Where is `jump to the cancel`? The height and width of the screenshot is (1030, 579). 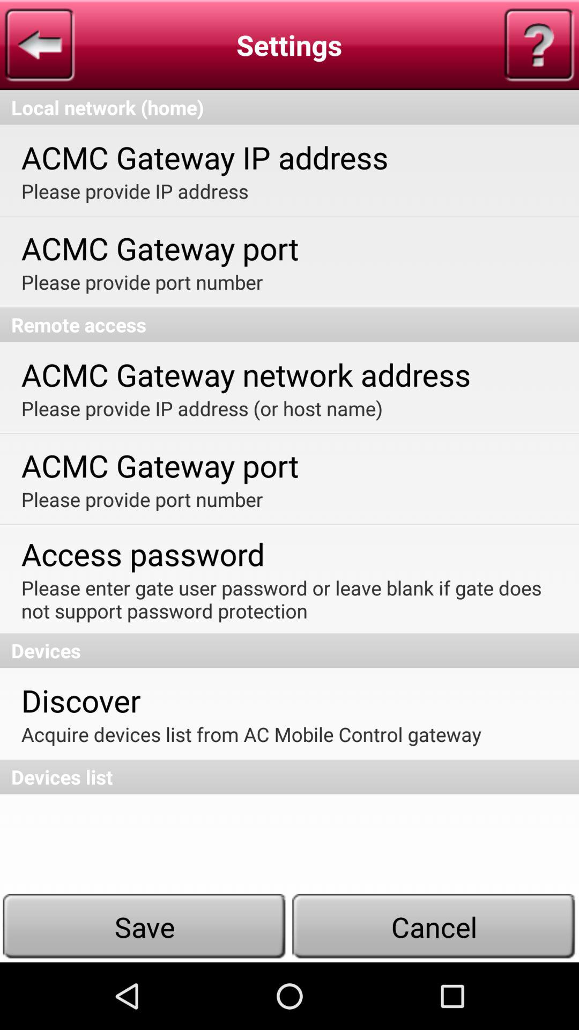
jump to the cancel is located at coordinates (434, 926).